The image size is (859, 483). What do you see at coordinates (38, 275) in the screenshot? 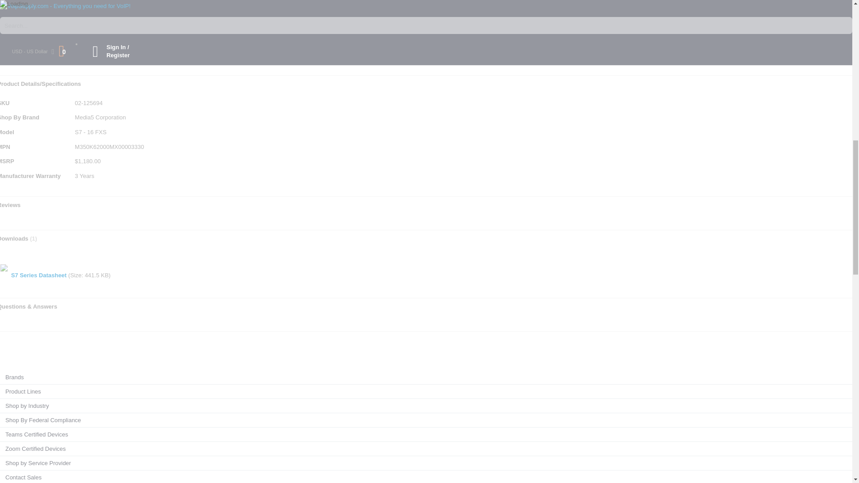
I see `S7 Series Datasheet` at bounding box center [38, 275].